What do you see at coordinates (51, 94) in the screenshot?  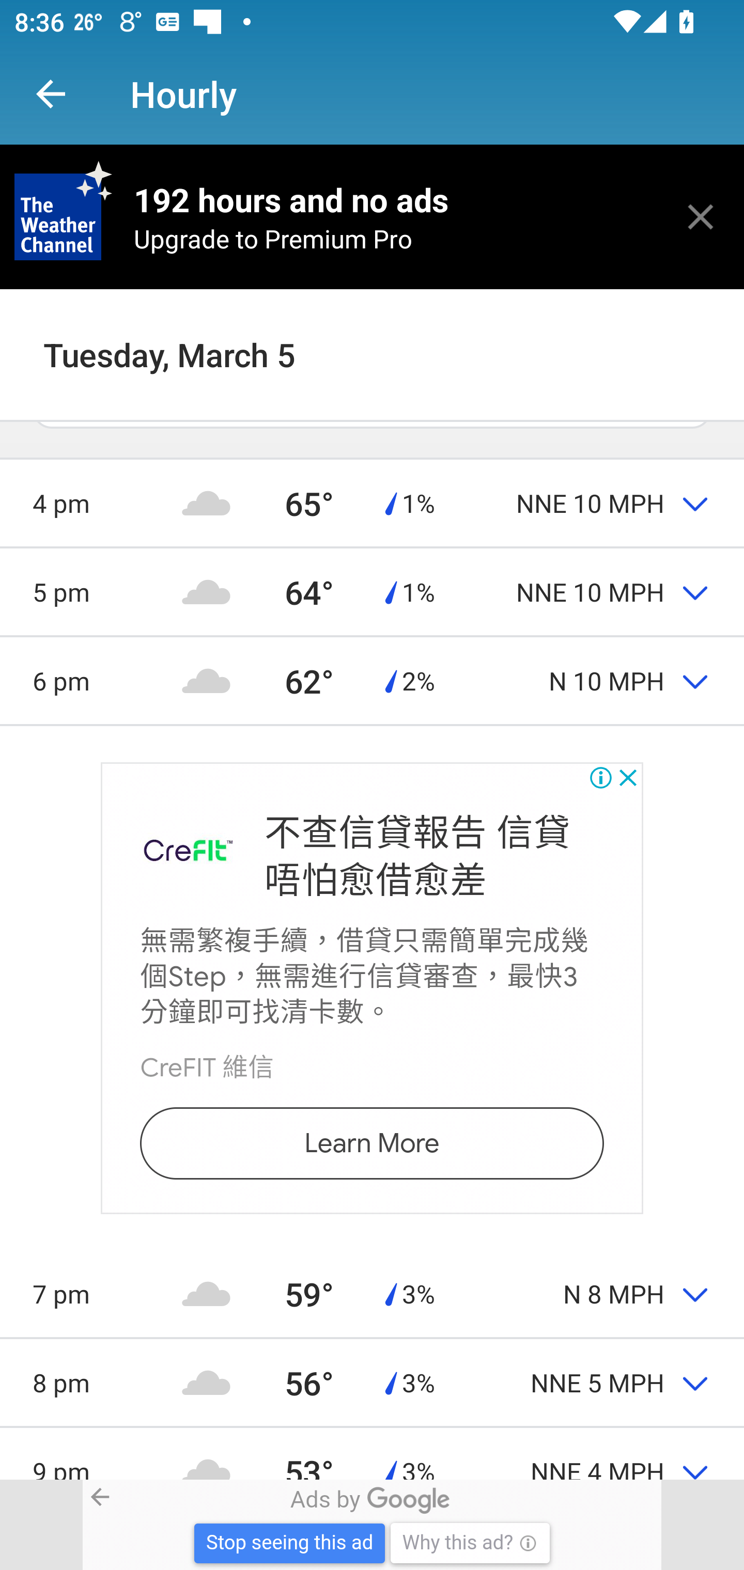 I see `Navigate up` at bounding box center [51, 94].